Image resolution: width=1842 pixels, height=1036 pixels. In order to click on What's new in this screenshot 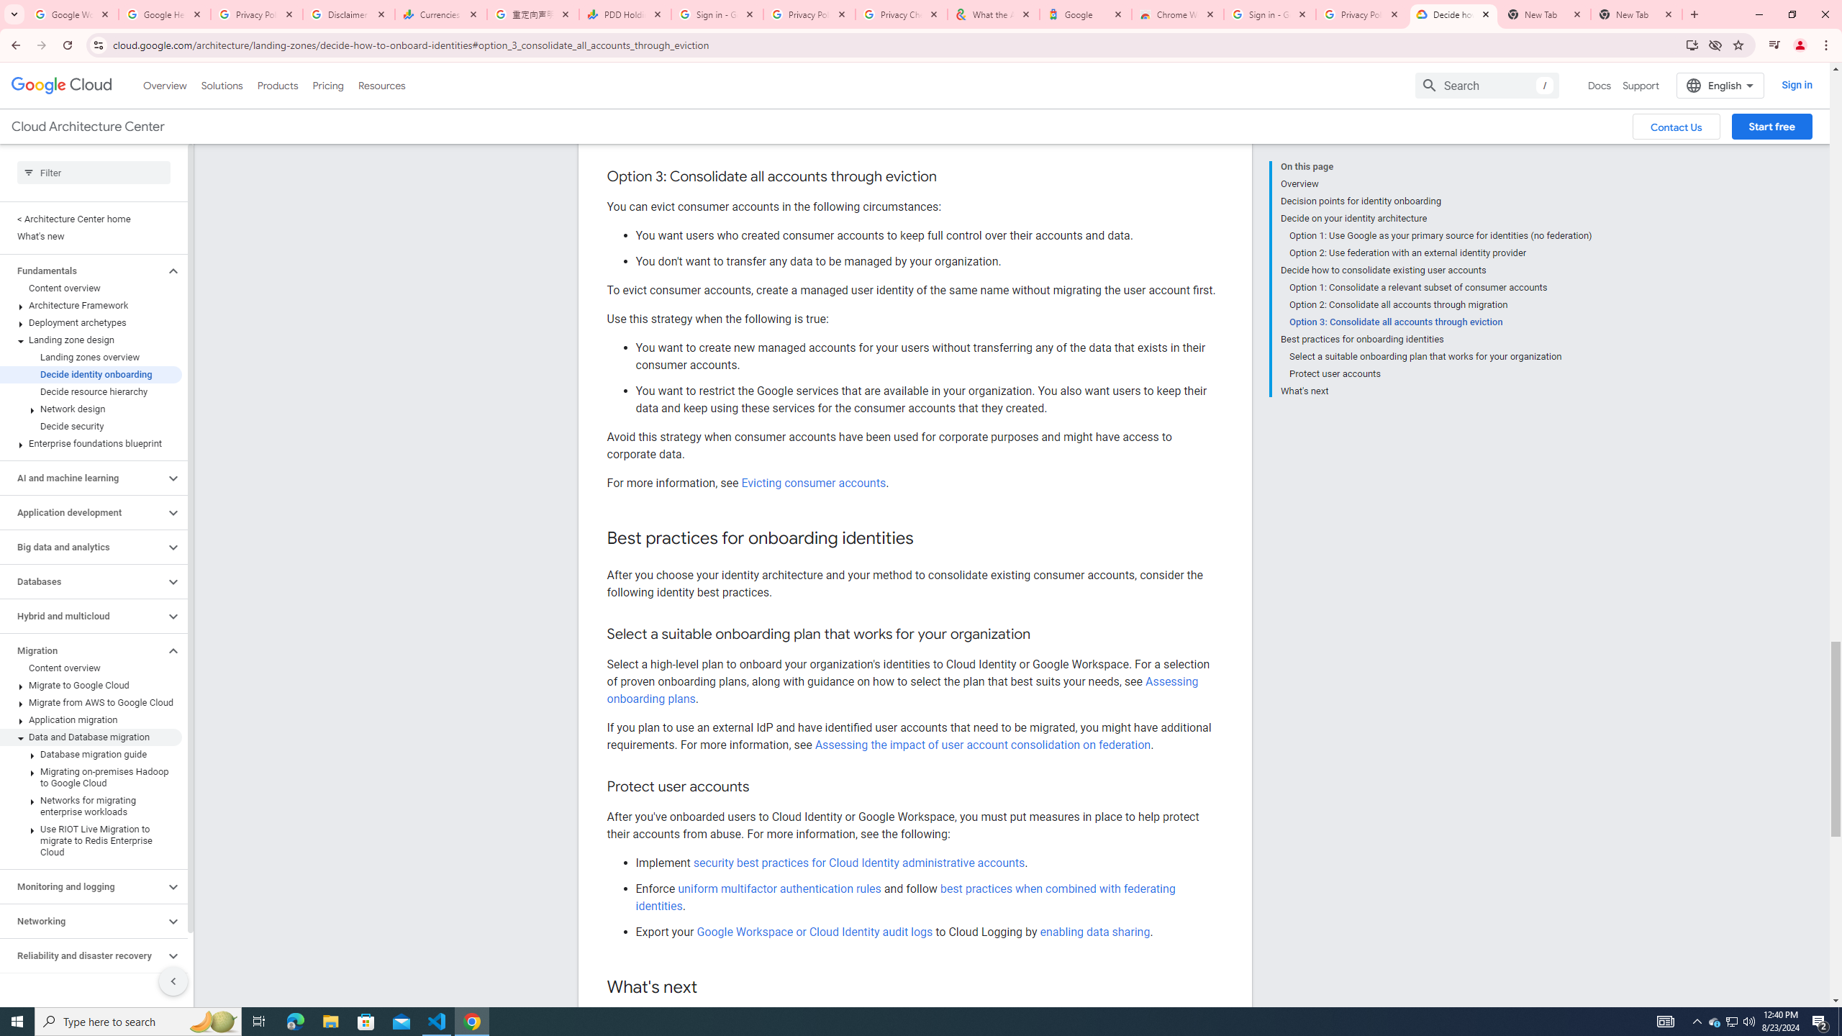, I will do `click(91, 236)`.